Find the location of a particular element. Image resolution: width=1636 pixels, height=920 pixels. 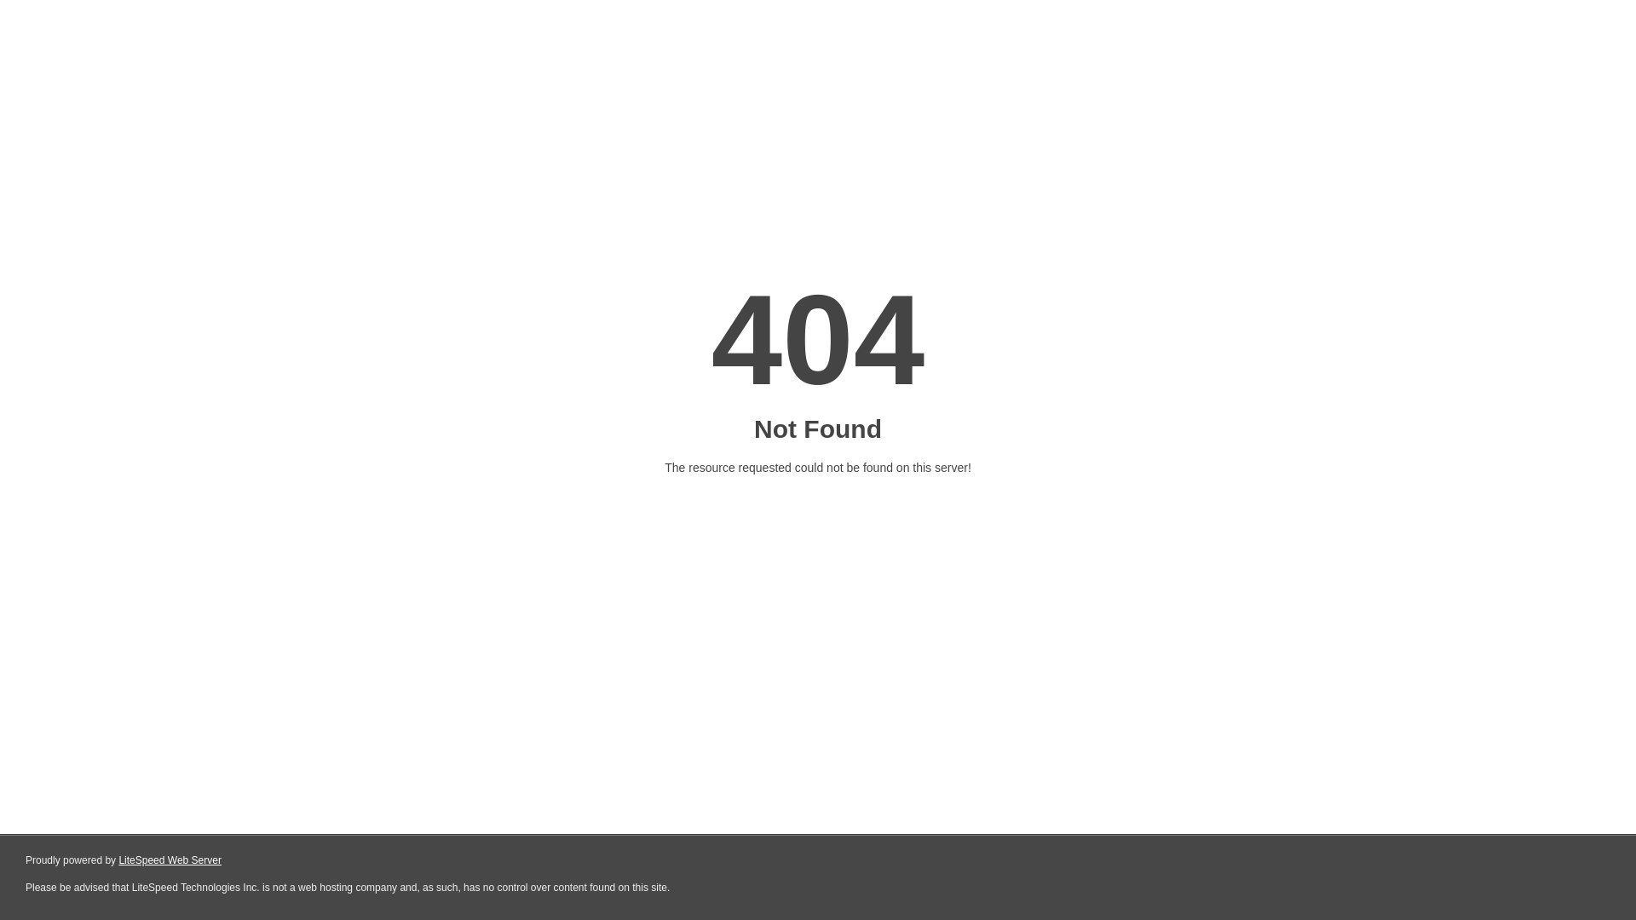

LiteSpeed Web Server is located at coordinates (170, 860).